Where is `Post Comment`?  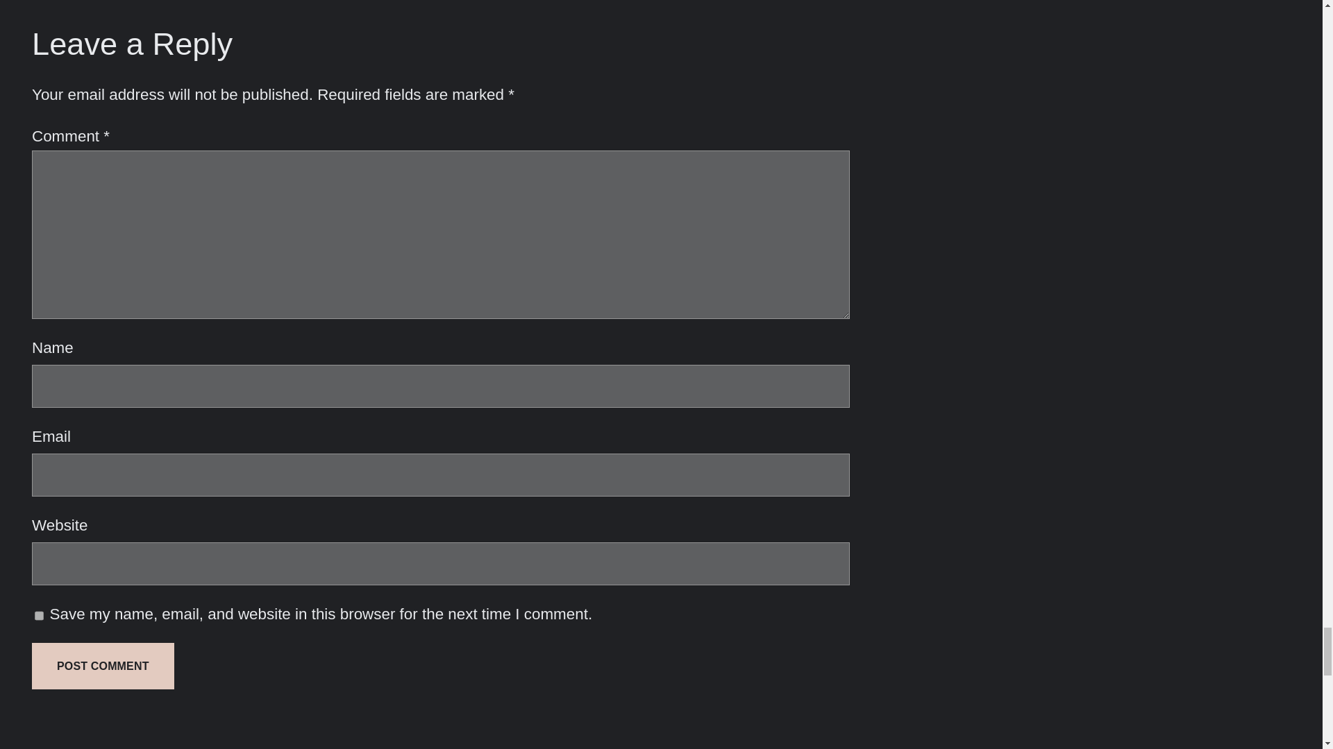
Post Comment is located at coordinates (103, 666).